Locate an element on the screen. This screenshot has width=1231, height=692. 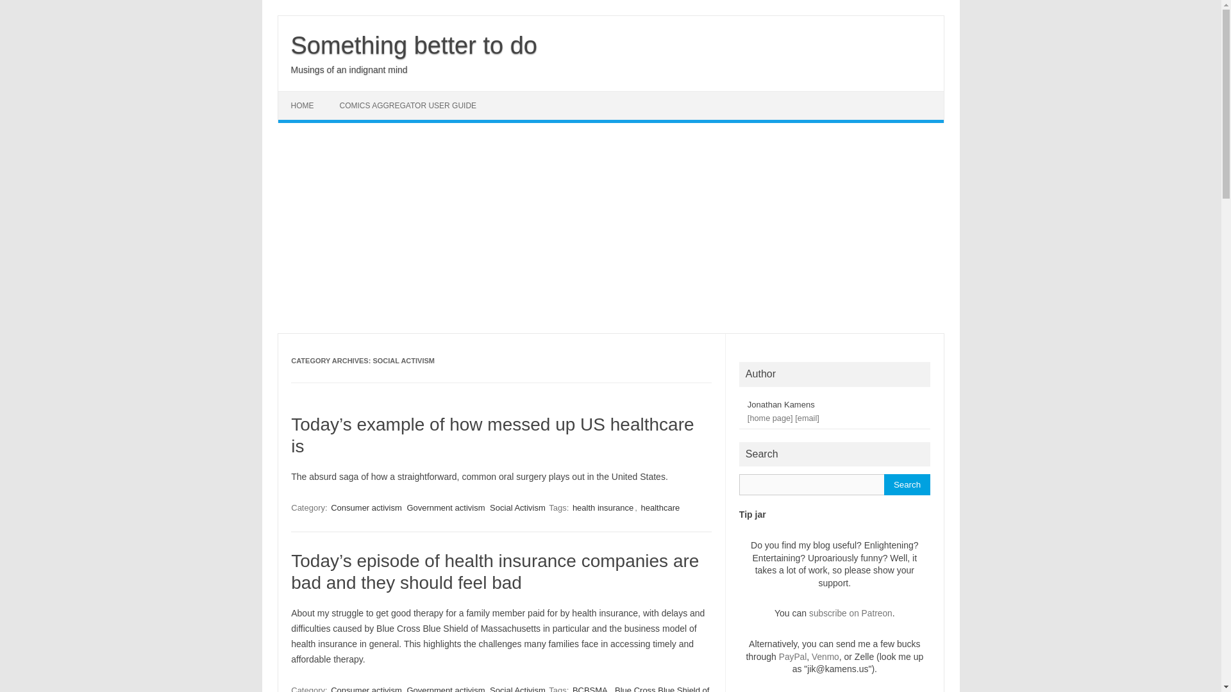
Consumer activism is located at coordinates (367, 688).